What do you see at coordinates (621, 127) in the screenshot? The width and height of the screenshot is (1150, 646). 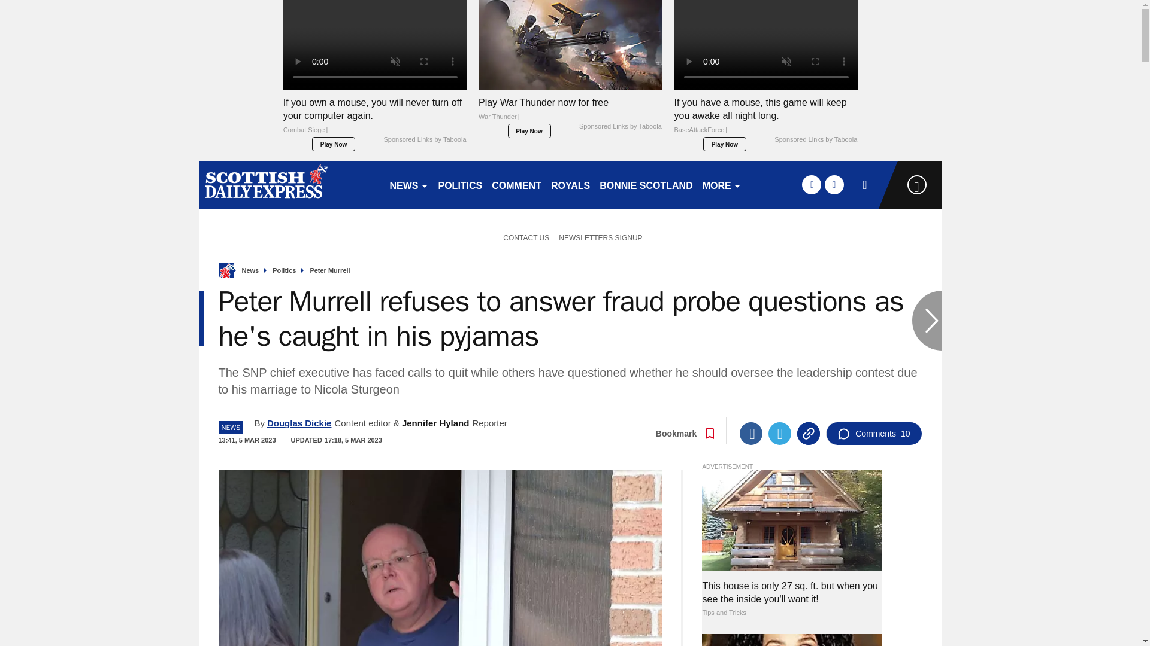 I see `Sponsored Links by Taboola` at bounding box center [621, 127].